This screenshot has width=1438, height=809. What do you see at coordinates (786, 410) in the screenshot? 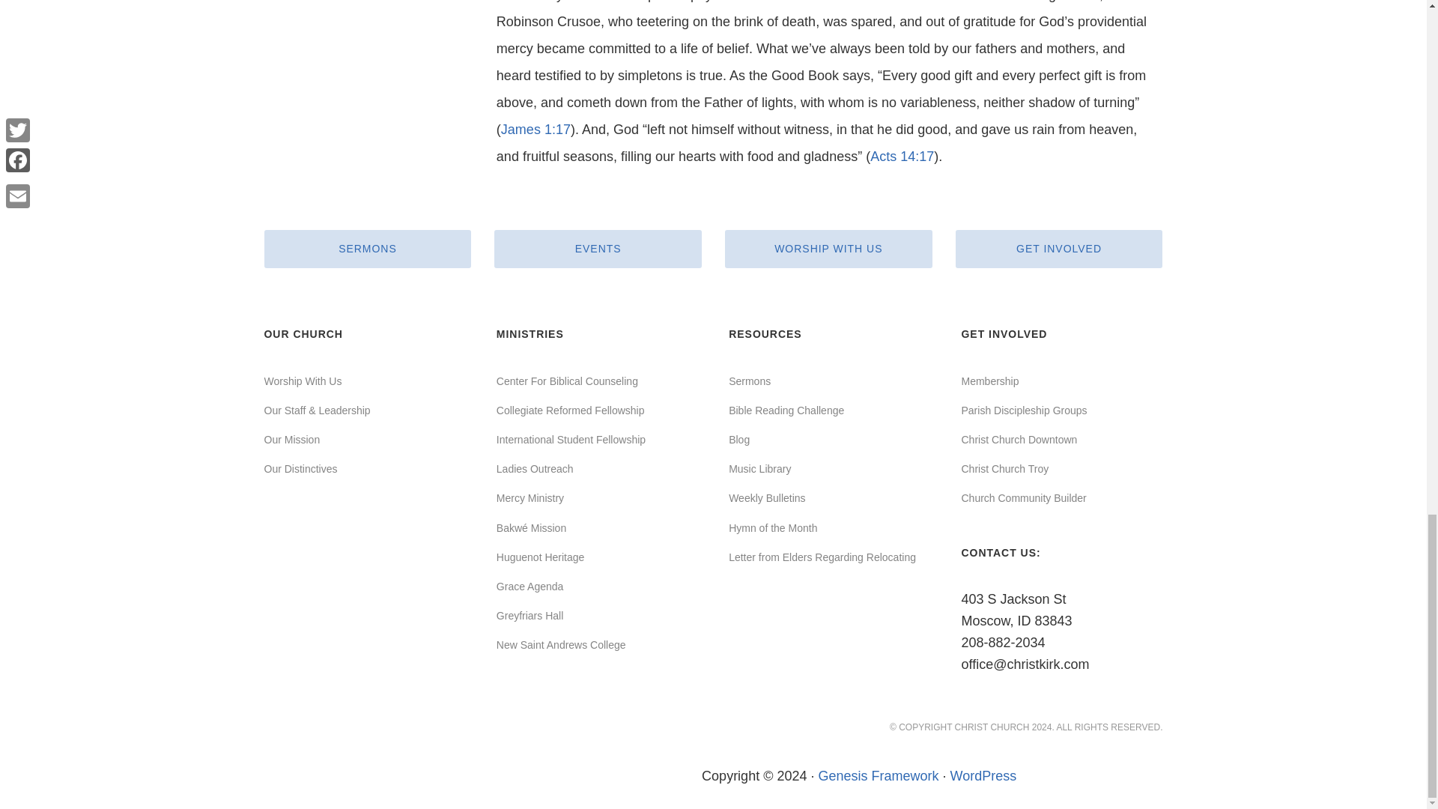
I see `Bible Reading Challenge` at bounding box center [786, 410].